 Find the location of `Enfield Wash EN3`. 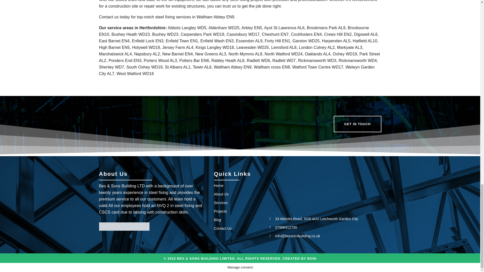

Enfield Wash EN3 is located at coordinates (217, 41).